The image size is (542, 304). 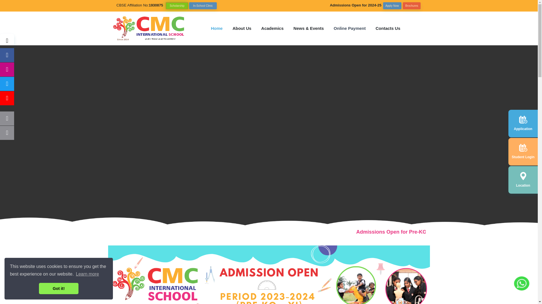 What do you see at coordinates (7, 70) in the screenshot?
I see `Follow on Instagram` at bounding box center [7, 70].